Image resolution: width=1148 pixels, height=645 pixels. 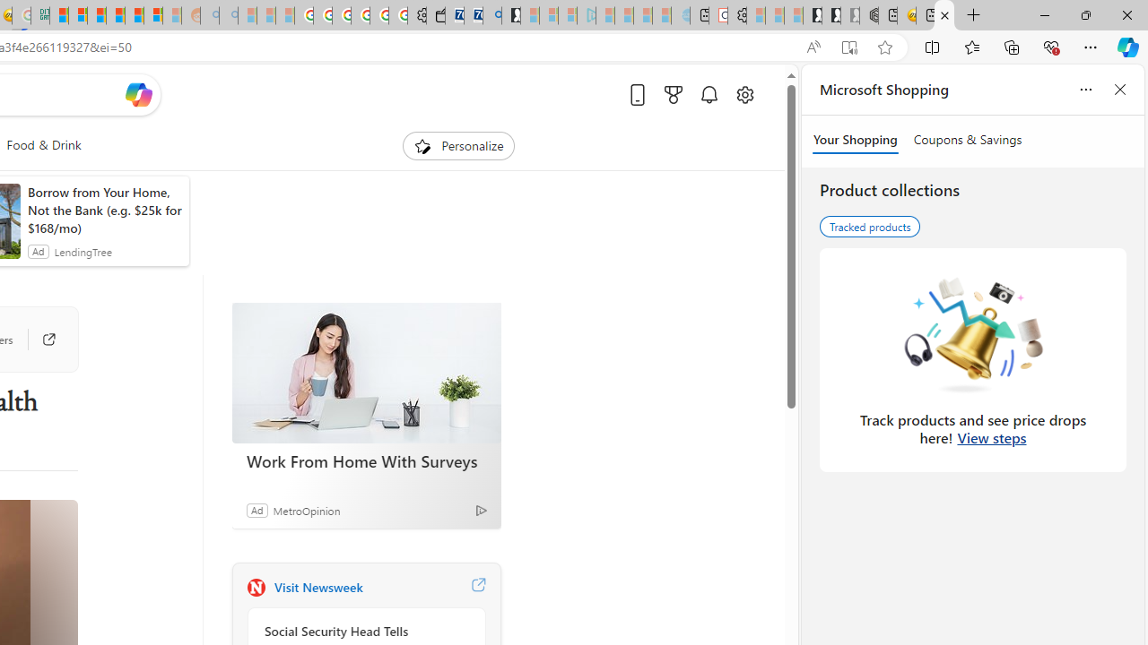 What do you see at coordinates (422, 145) in the screenshot?
I see `To get missing image descriptions, open the context menu.` at bounding box center [422, 145].